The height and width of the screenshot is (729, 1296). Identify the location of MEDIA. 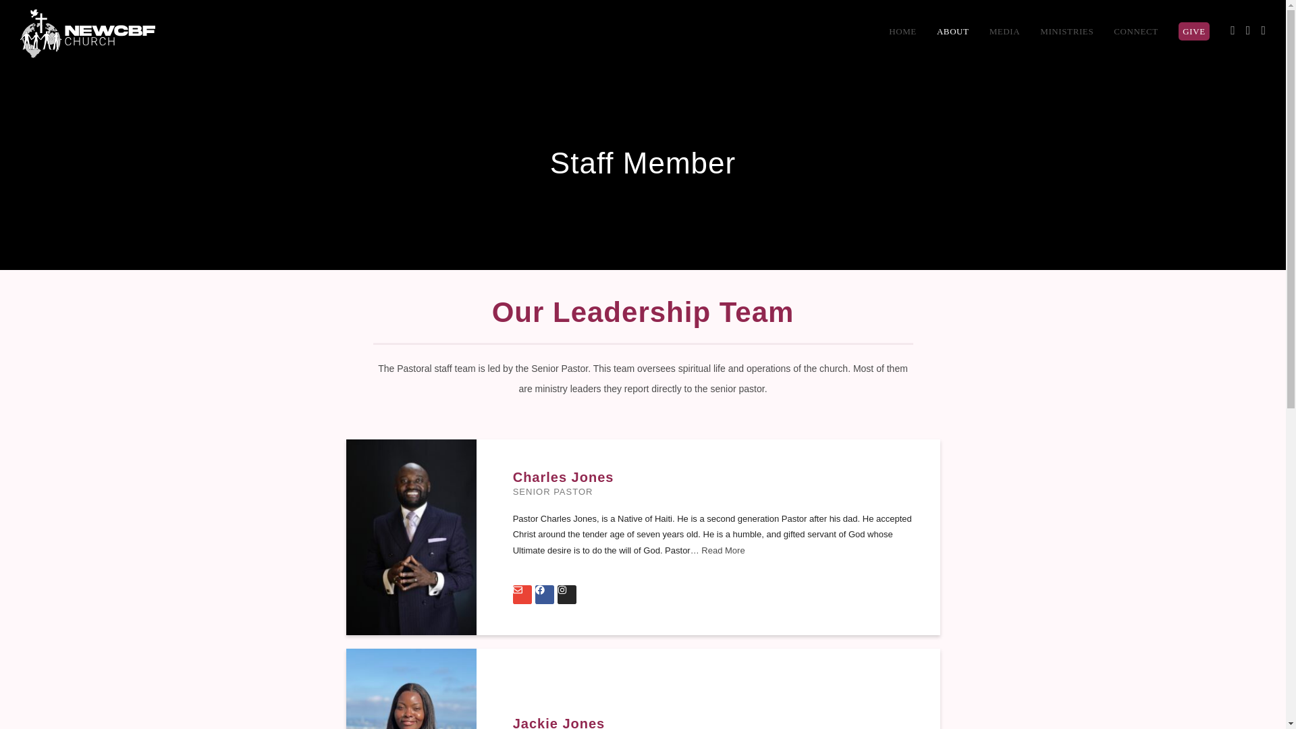
(1004, 31).